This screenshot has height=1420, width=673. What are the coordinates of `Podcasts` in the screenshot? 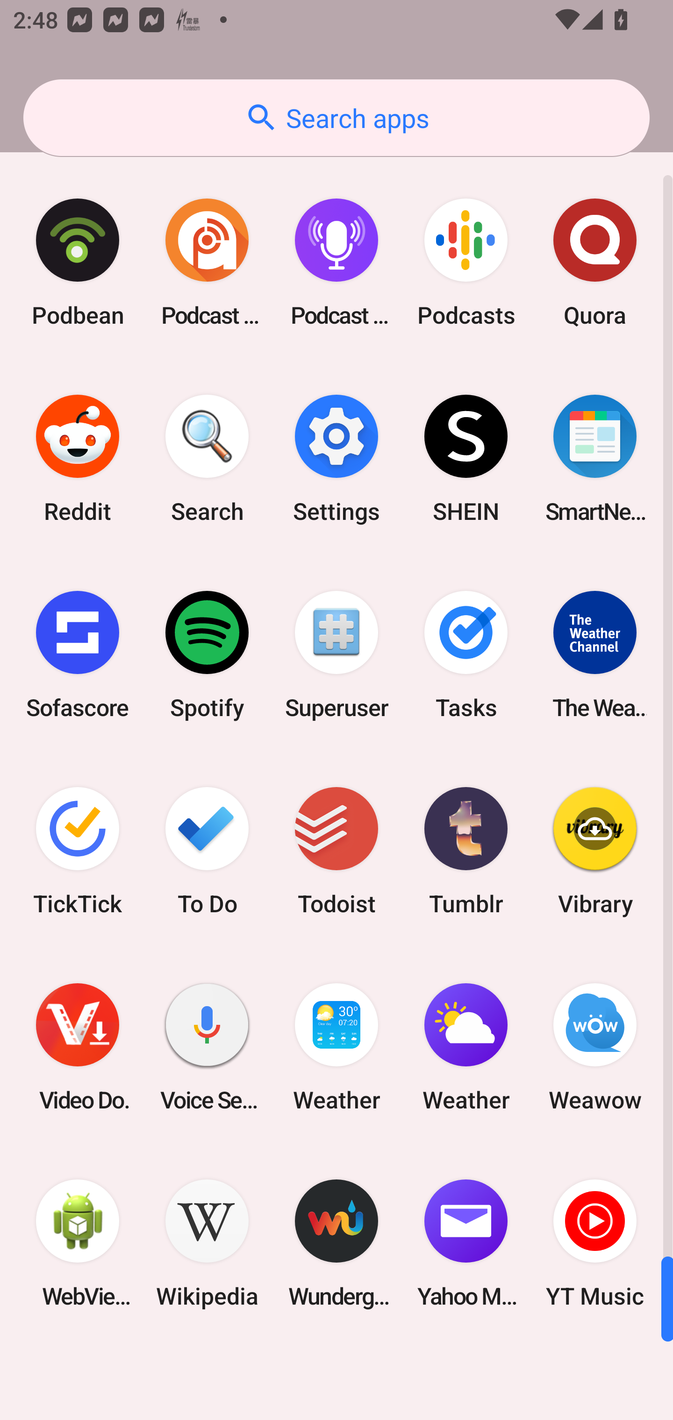 It's located at (465, 263).